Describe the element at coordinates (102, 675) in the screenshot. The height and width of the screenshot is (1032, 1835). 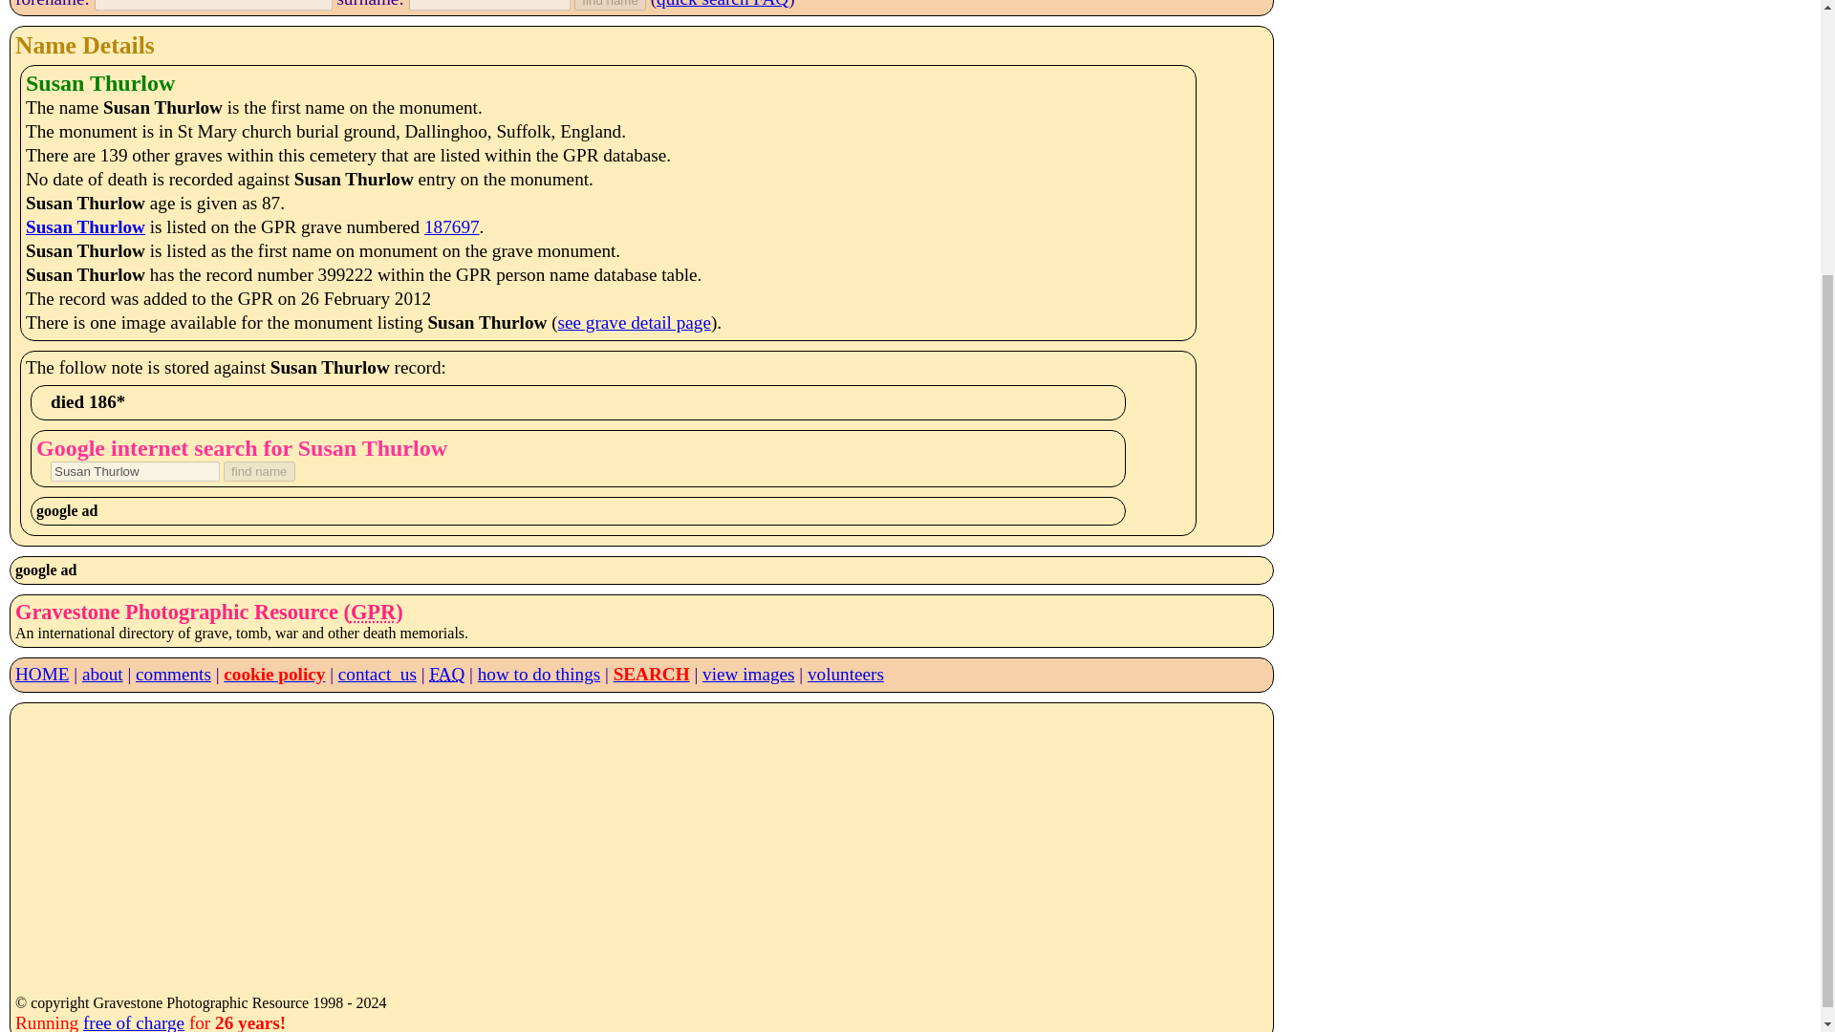
I see `about` at that location.